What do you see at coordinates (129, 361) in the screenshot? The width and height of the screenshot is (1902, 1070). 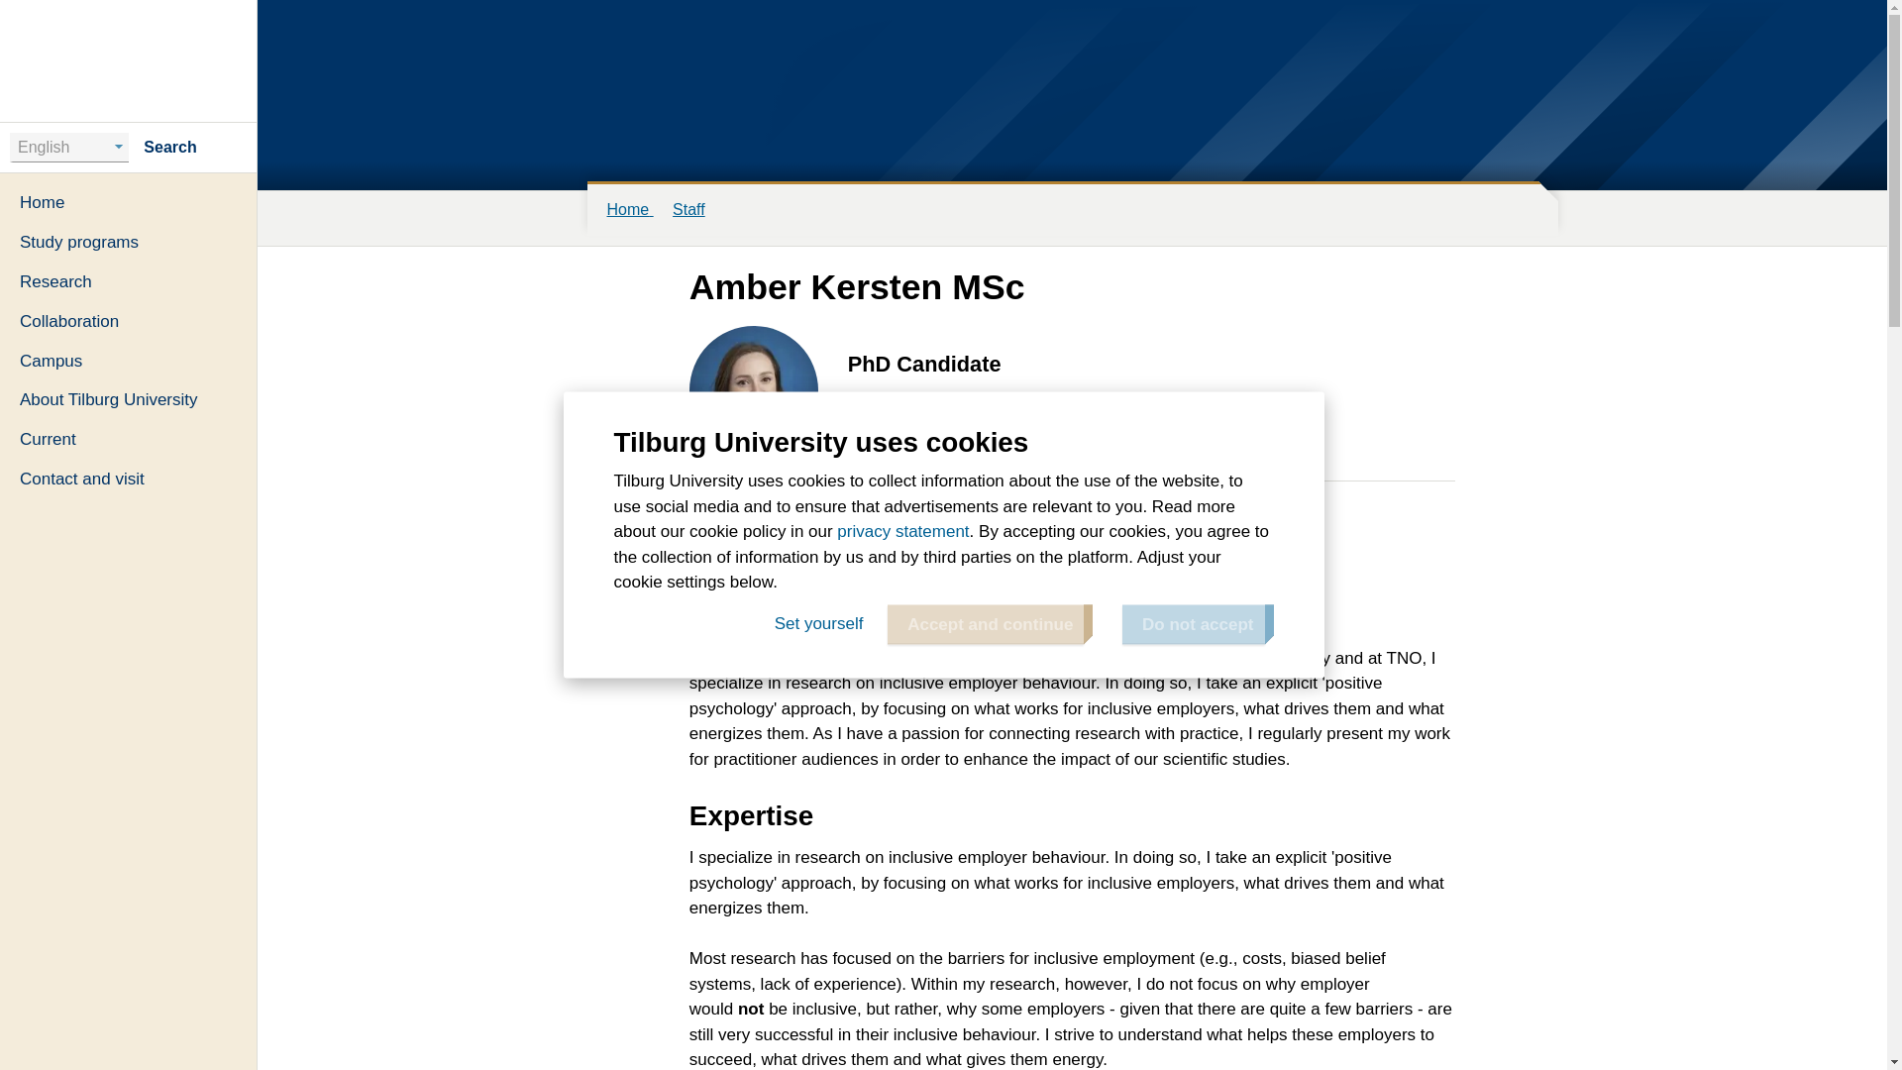 I see `Campus` at bounding box center [129, 361].